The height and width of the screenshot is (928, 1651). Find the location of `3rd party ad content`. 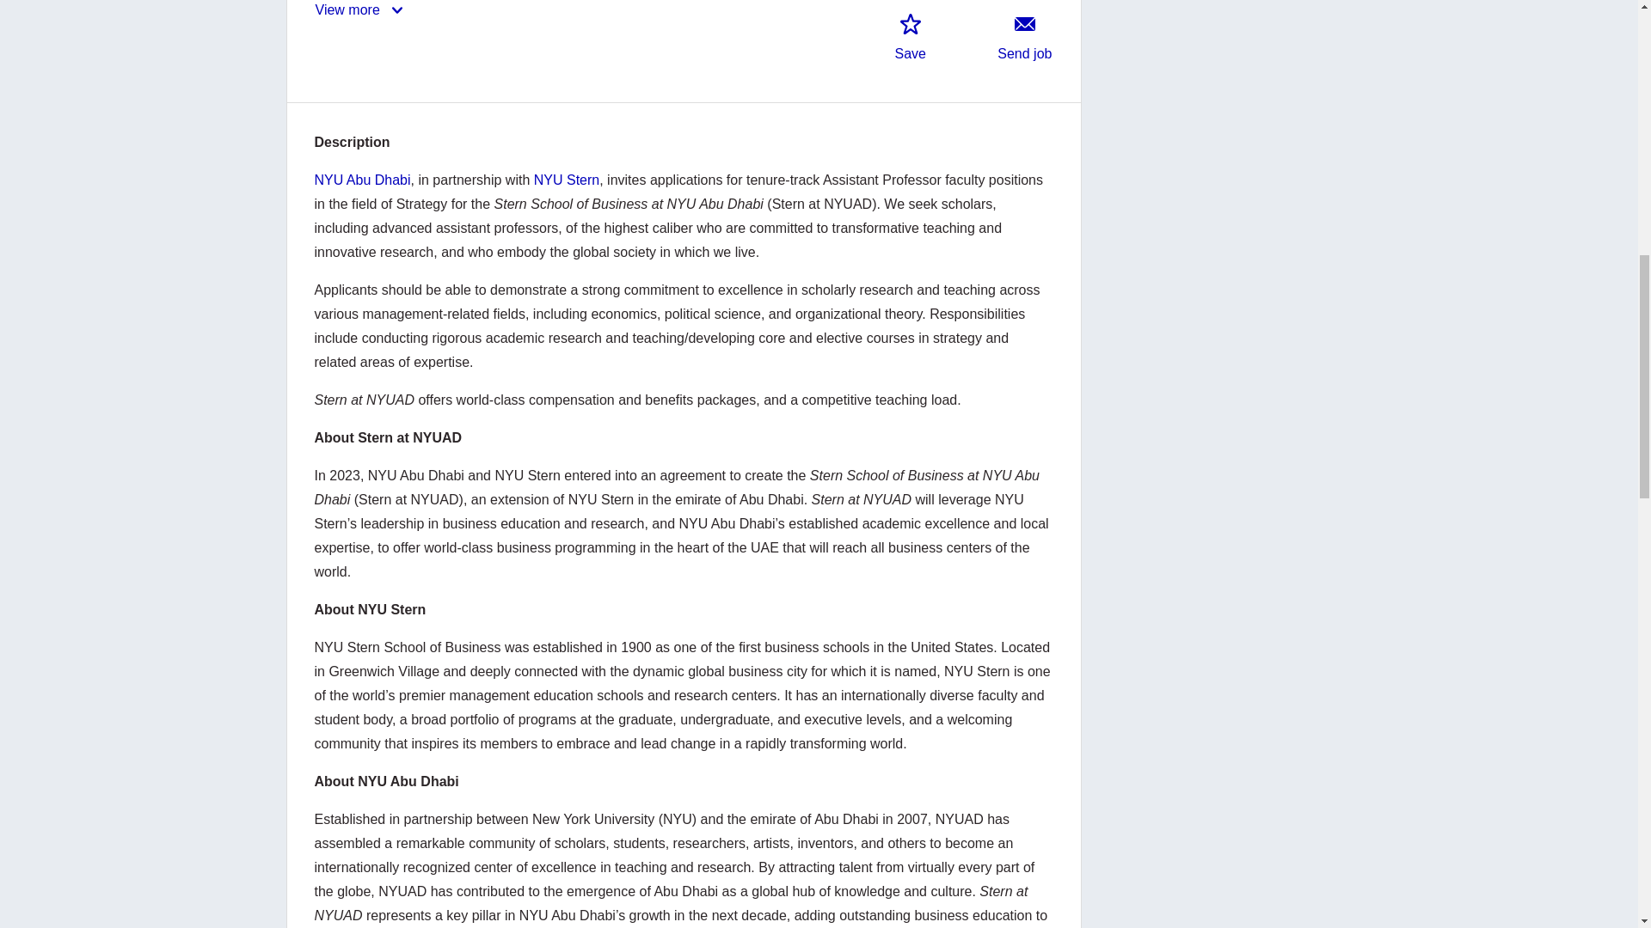

3rd party ad content is located at coordinates (1224, 691).